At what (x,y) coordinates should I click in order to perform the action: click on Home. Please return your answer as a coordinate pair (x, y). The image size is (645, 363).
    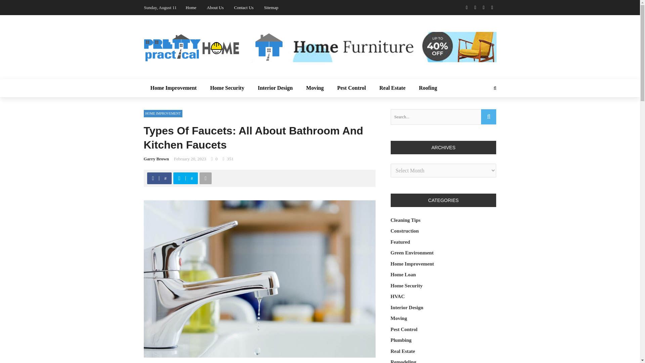
    Looking at the image, I should click on (191, 7).